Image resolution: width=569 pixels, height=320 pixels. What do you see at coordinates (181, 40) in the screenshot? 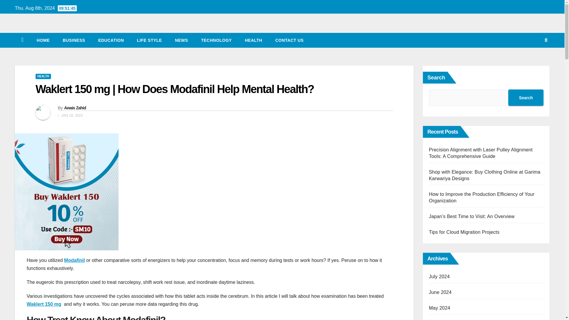
I see `News` at bounding box center [181, 40].